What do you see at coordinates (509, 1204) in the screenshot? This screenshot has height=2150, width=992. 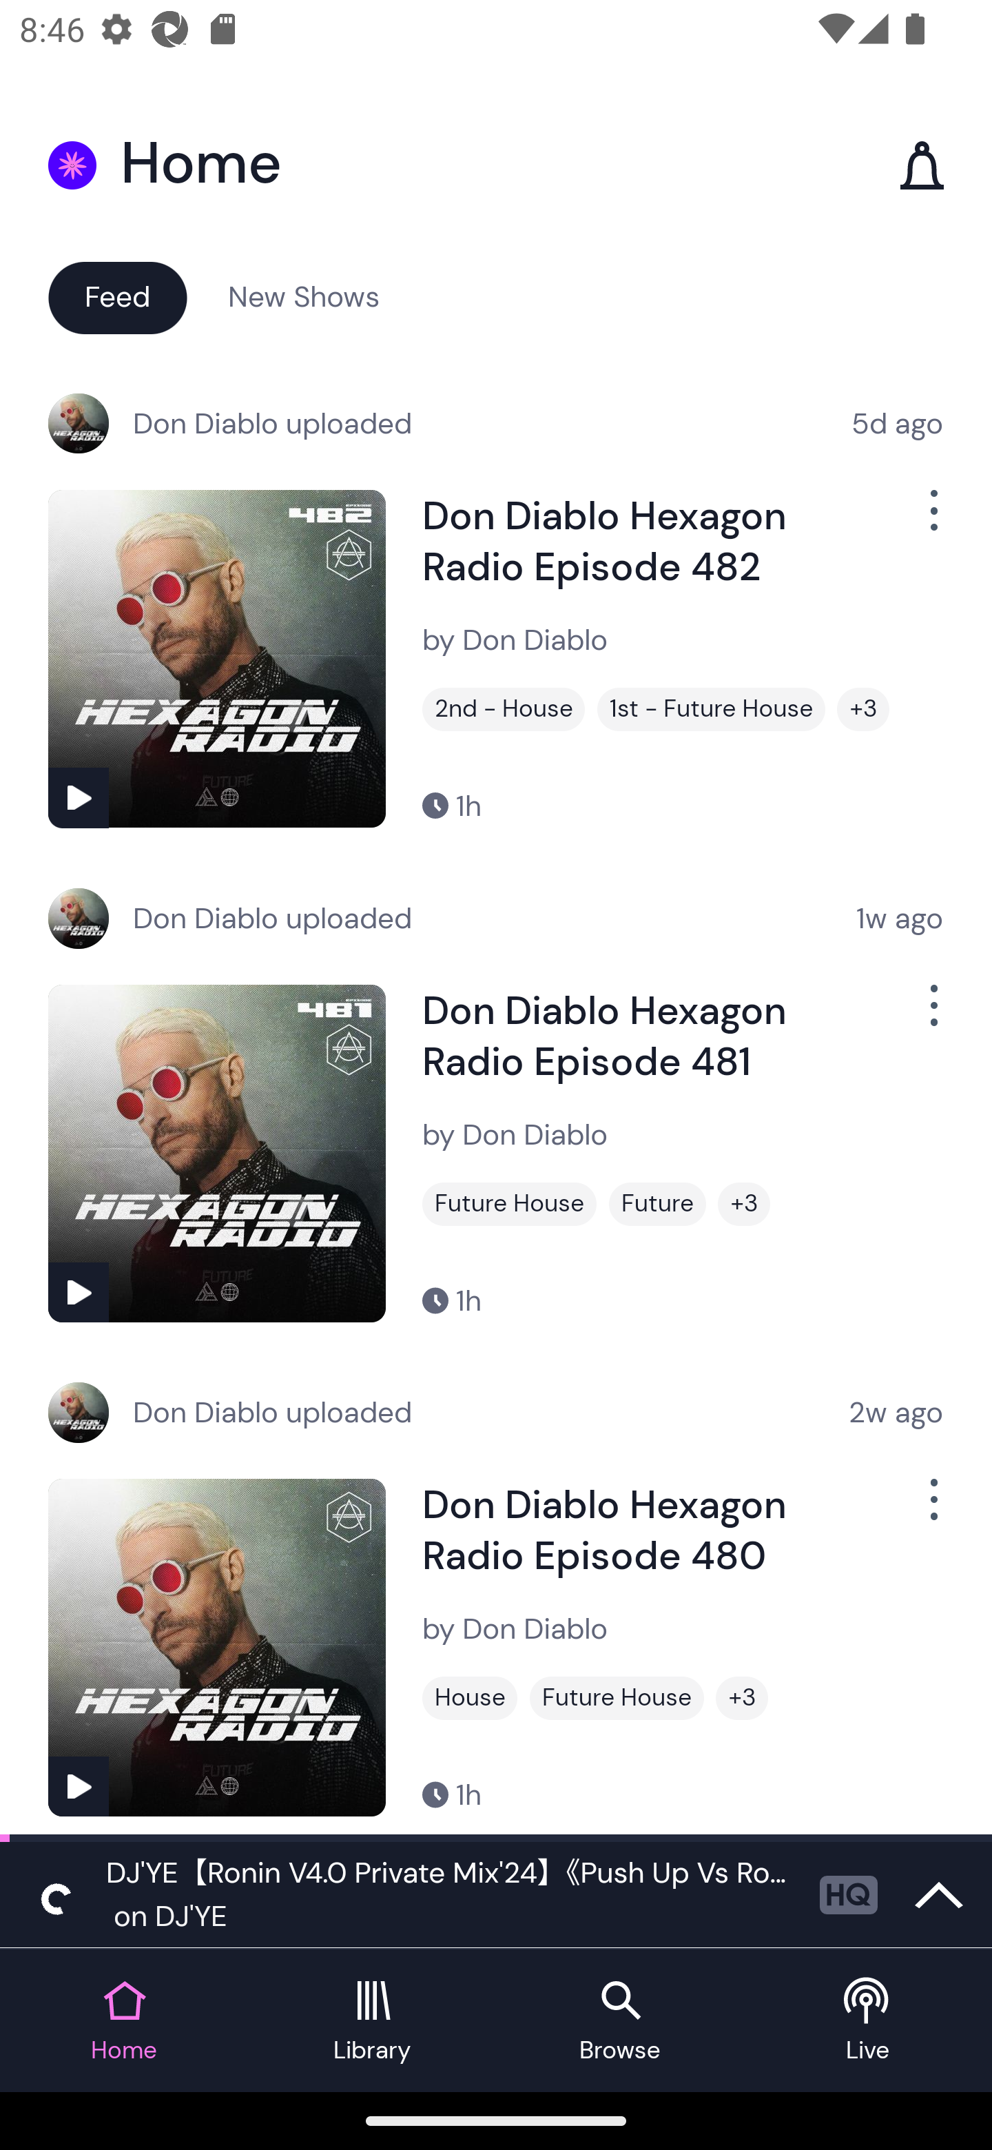 I see `Future House` at bounding box center [509, 1204].